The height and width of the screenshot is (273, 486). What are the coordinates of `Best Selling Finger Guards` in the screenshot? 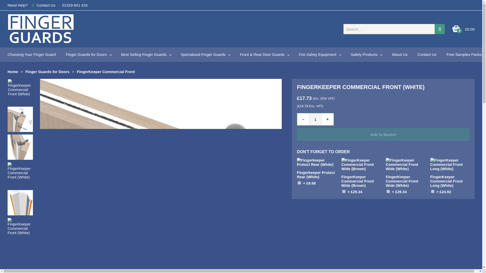 It's located at (146, 55).